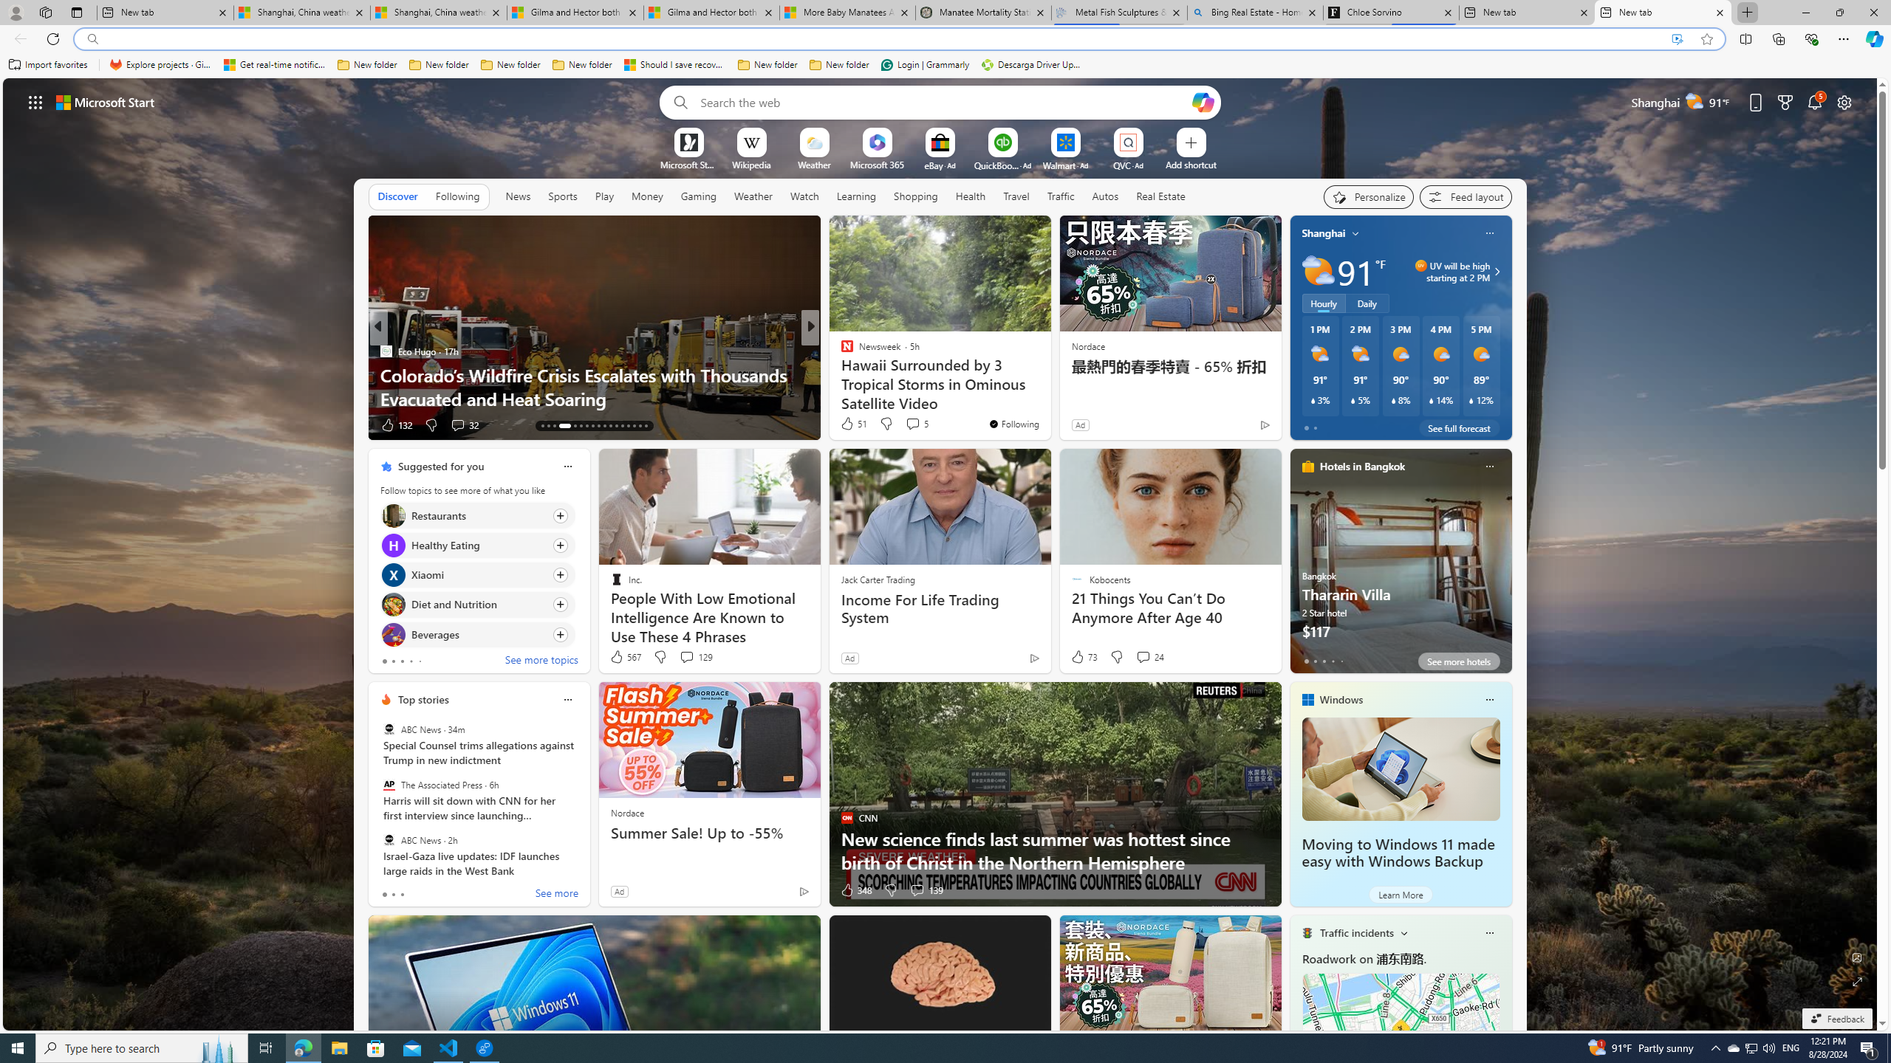 The height and width of the screenshot is (1063, 1891). Describe the element at coordinates (477, 605) in the screenshot. I see `Click to follow topic Diet and Nutrition` at that location.